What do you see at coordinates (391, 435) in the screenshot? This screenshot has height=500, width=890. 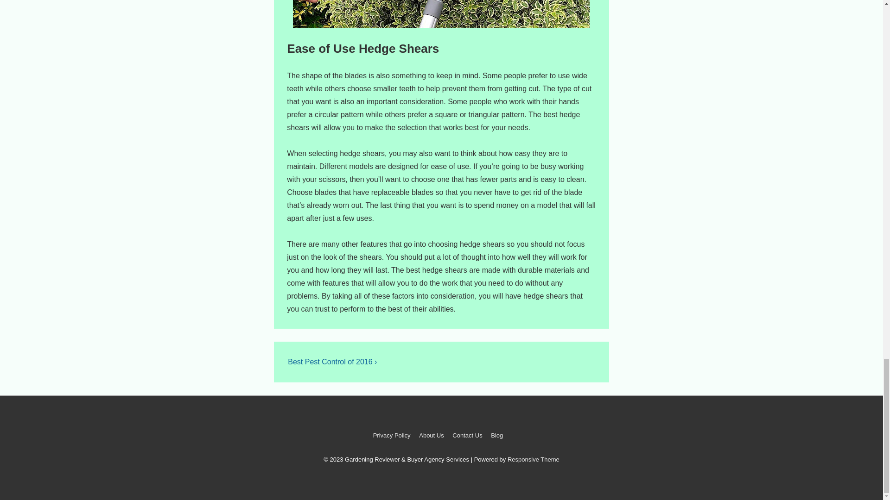 I see `Privacy Policy` at bounding box center [391, 435].